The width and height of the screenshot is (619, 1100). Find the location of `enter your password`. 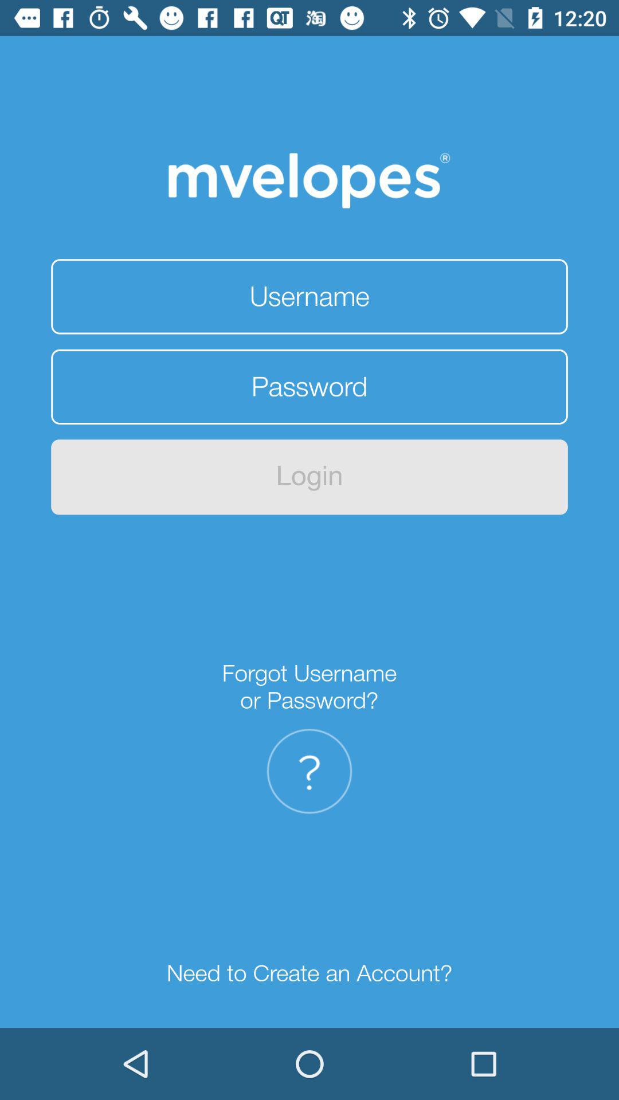

enter your password is located at coordinates (309, 387).